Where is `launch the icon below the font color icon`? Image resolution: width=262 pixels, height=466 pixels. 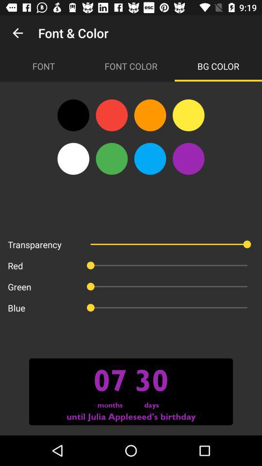
launch the icon below the font color icon is located at coordinates (188, 115).